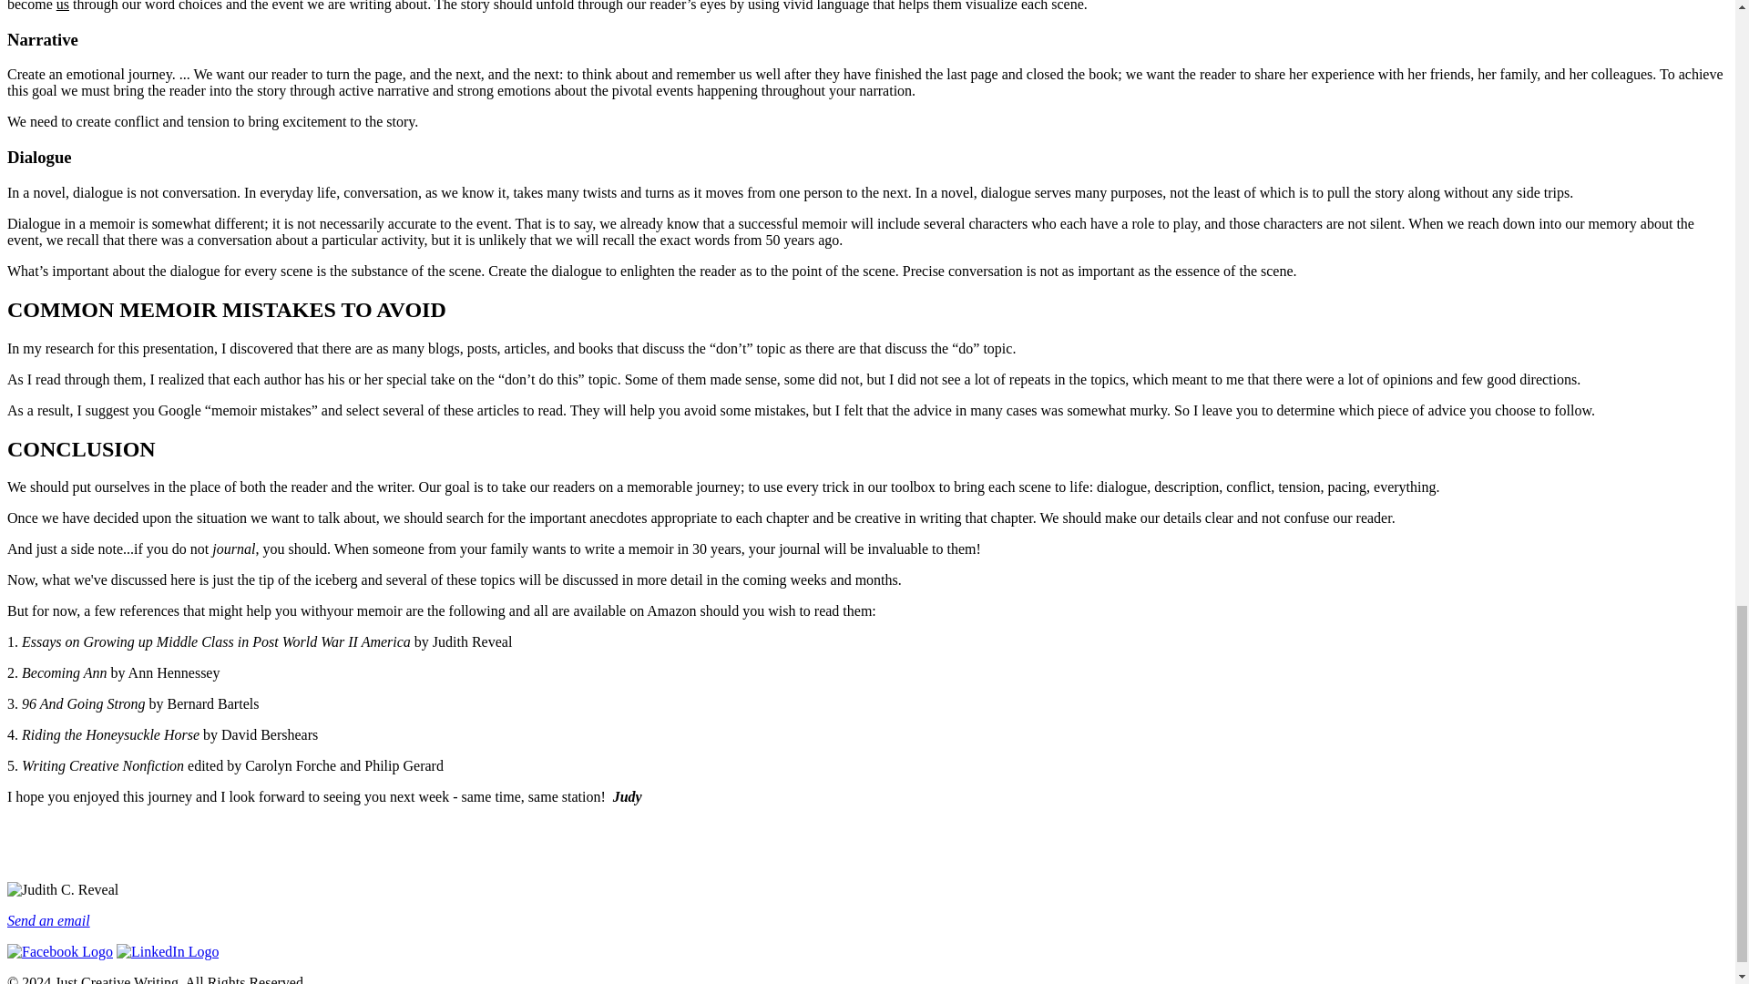  What do you see at coordinates (60, 951) in the screenshot?
I see `Visit me on Facebook` at bounding box center [60, 951].